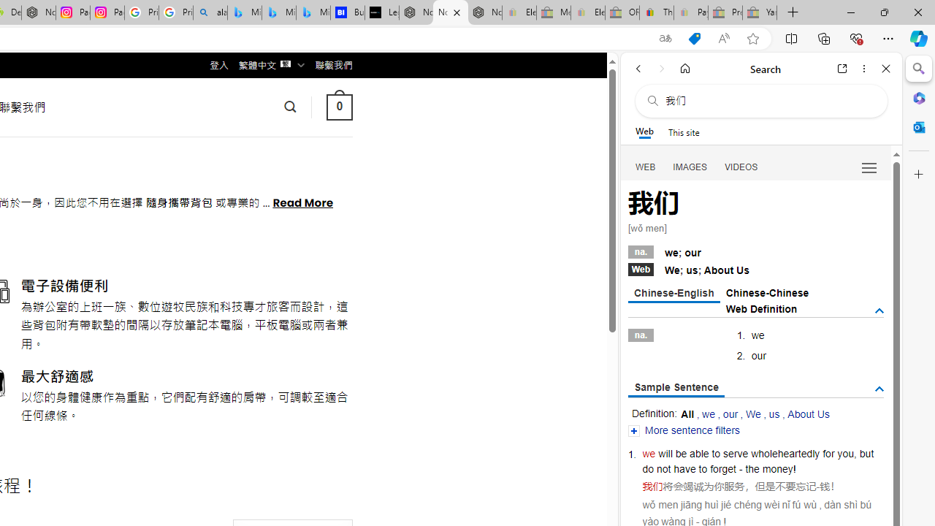 This screenshot has width=935, height=526. What do you see at coordinates (339, 107) in the screenshot?
I see `  0  ` at bounding box center [339, 107].